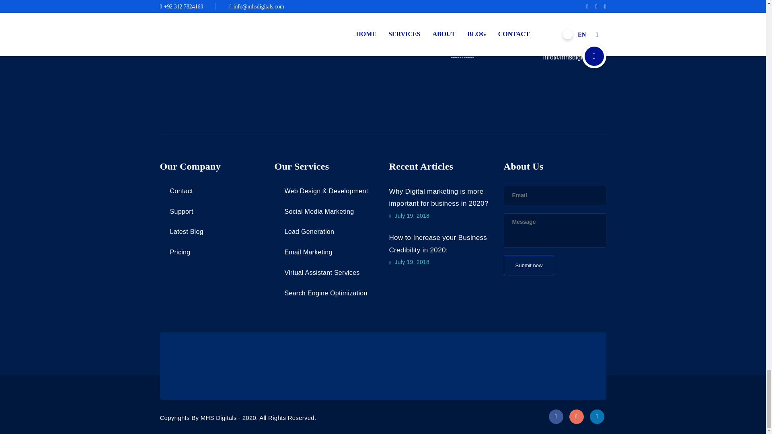 The image size is (772, 434). I want to click on Latest Blog, so click(182, 231).